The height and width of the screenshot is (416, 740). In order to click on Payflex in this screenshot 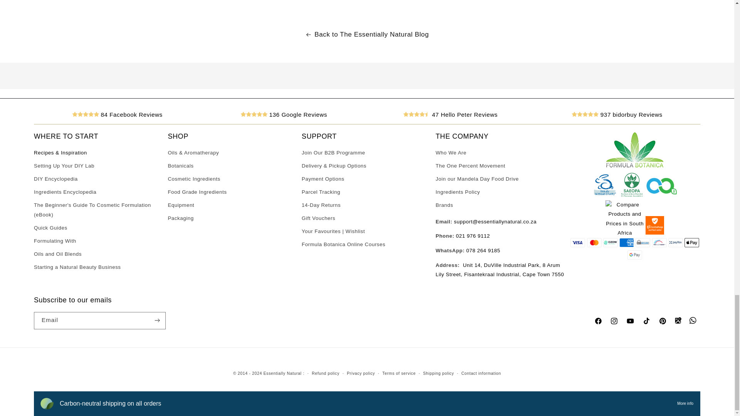, I will do `click(675, 242)`.